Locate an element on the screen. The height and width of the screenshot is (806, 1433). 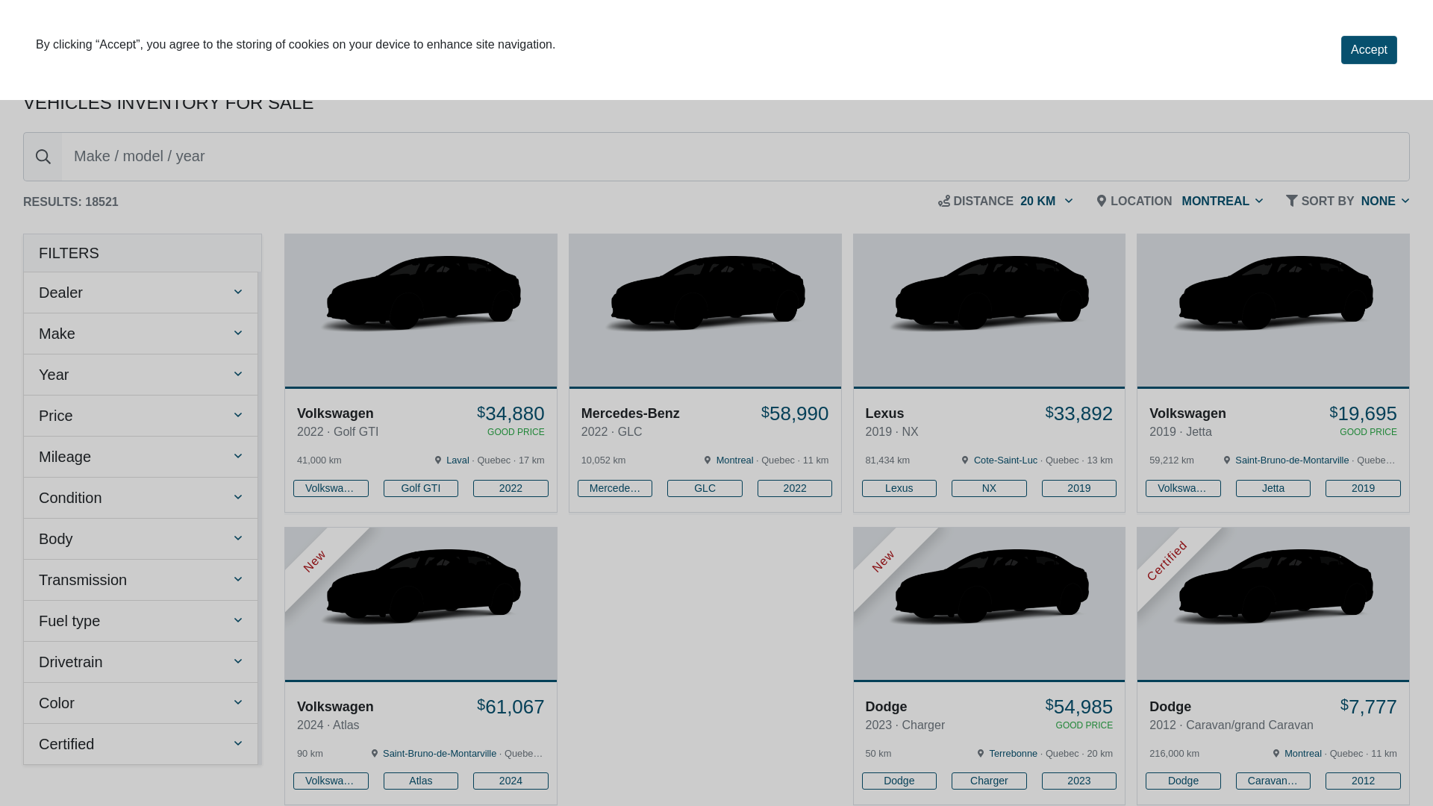
Mercedes-Benz is located at coordinates (615, 488).